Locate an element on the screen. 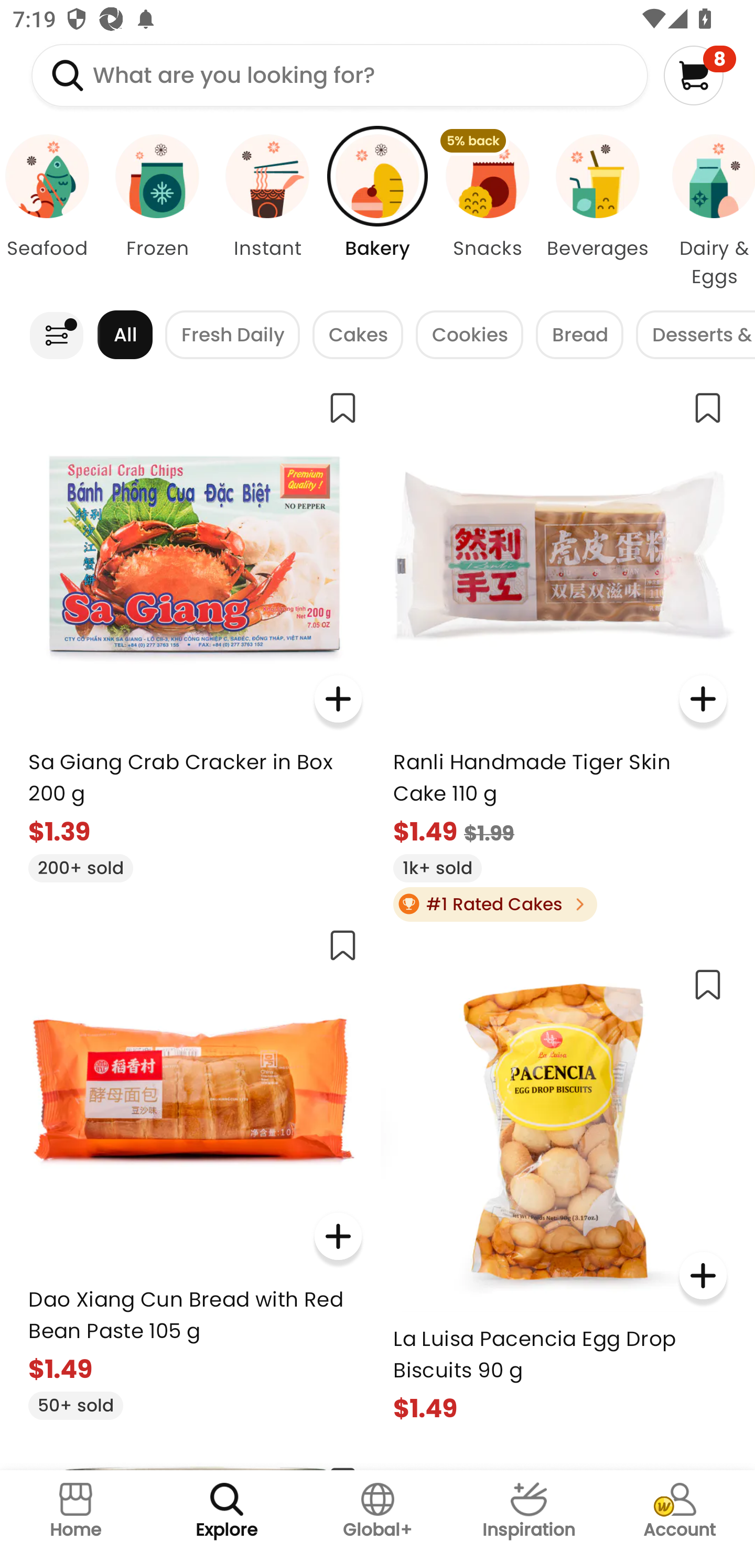  What are you looking for? is located at coordinates (340, 75).